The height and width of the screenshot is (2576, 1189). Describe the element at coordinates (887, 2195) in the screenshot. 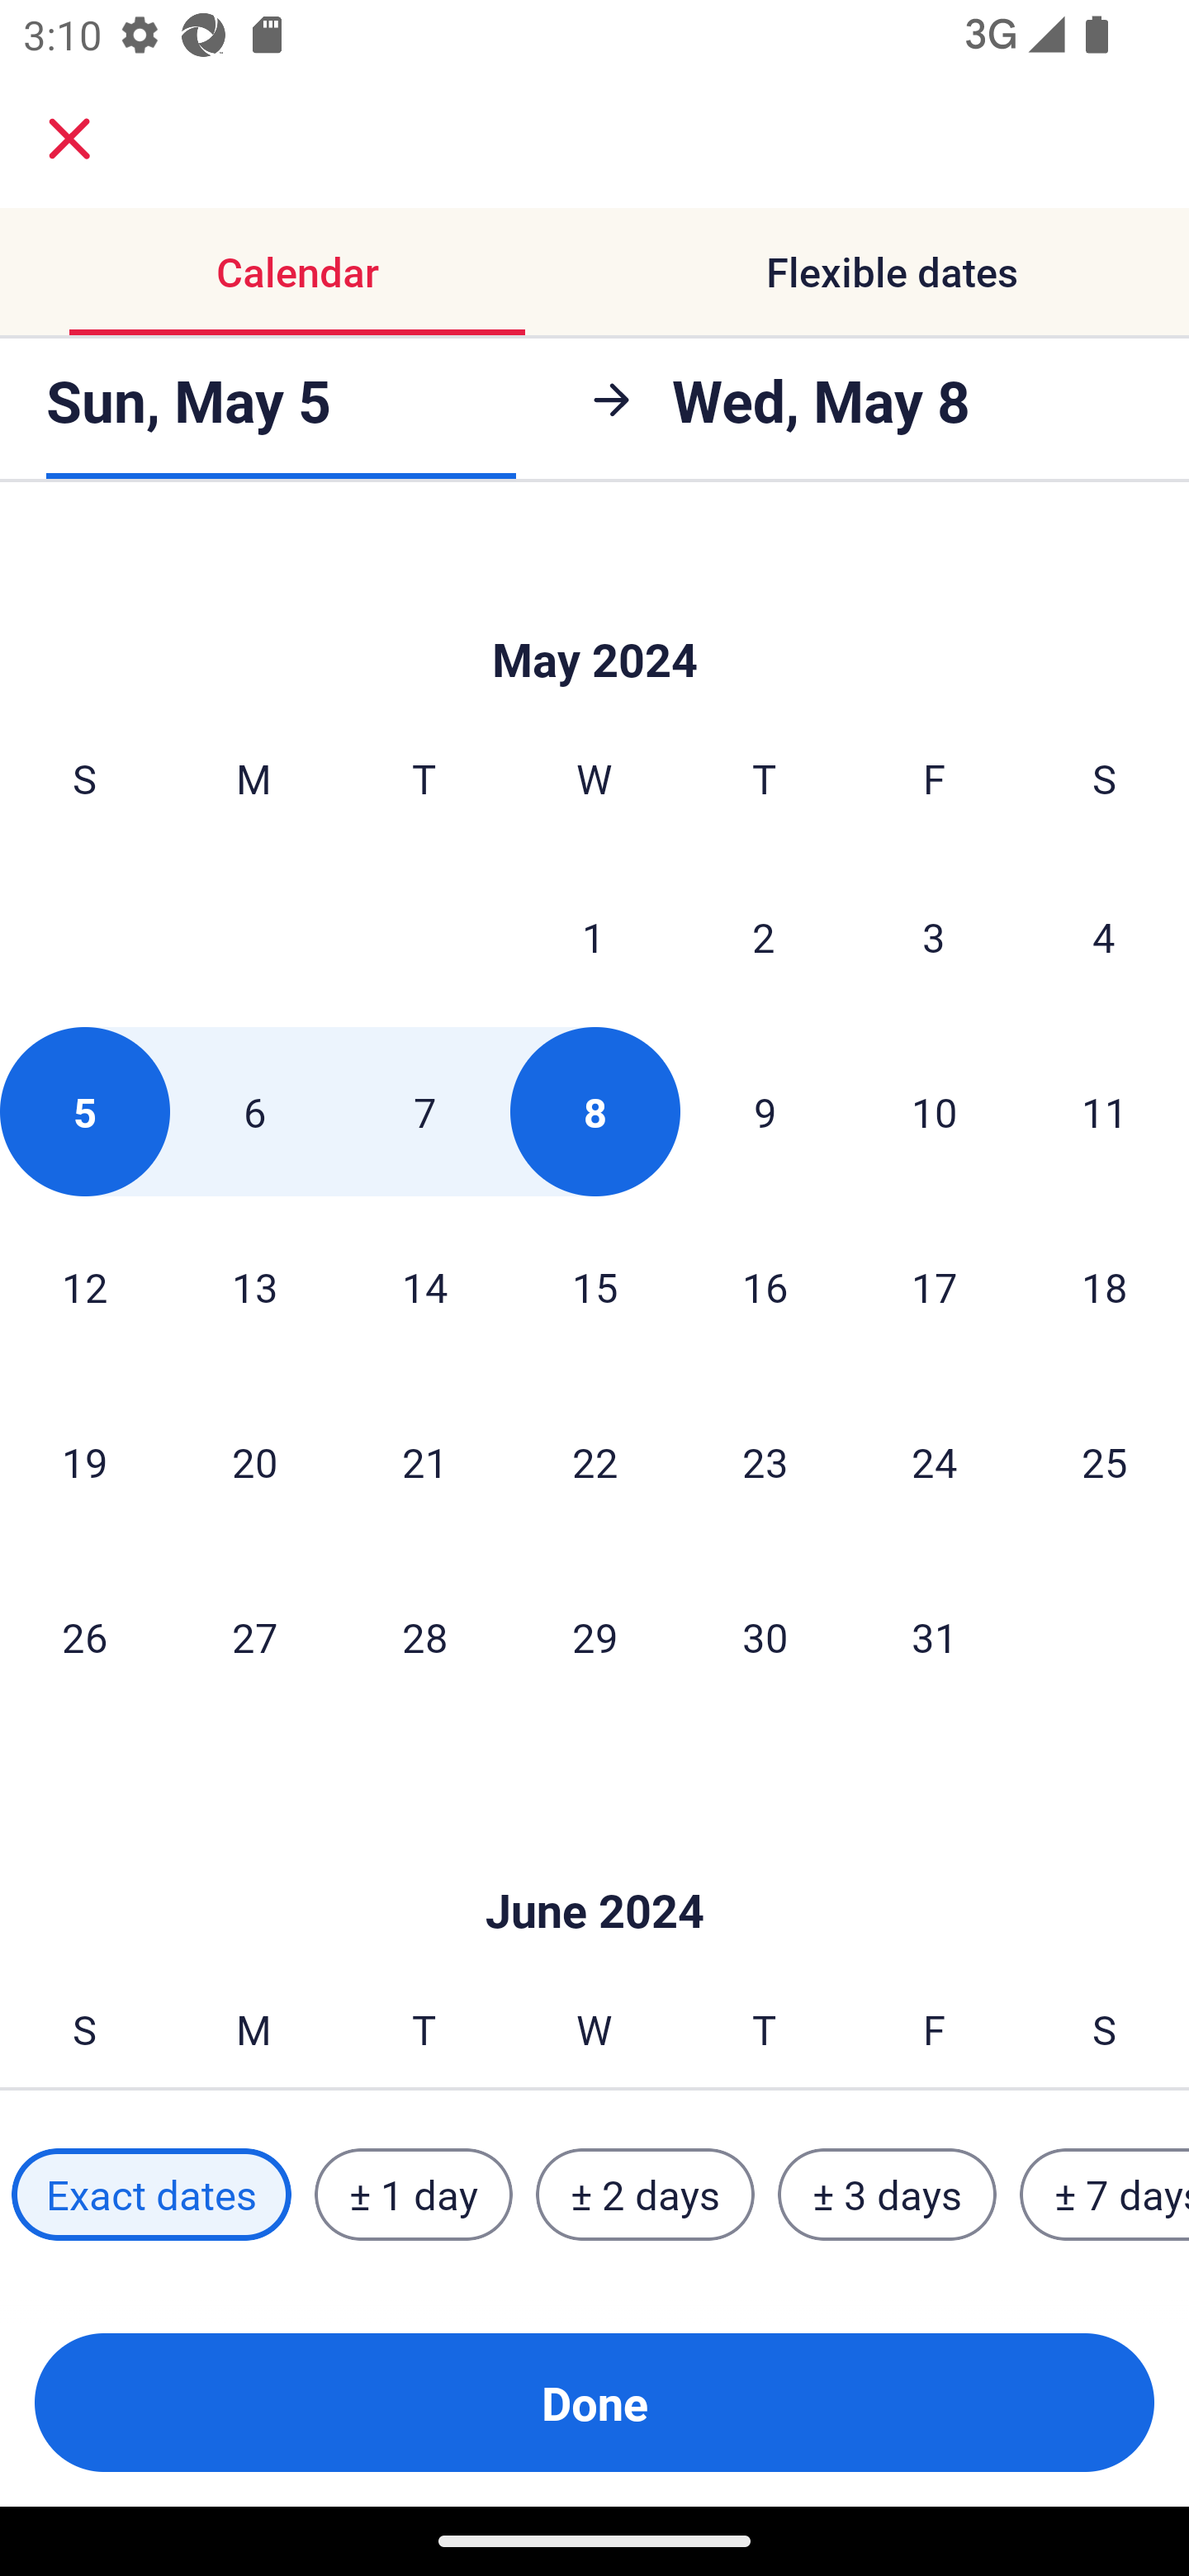

I see `± 3 days` at that location.